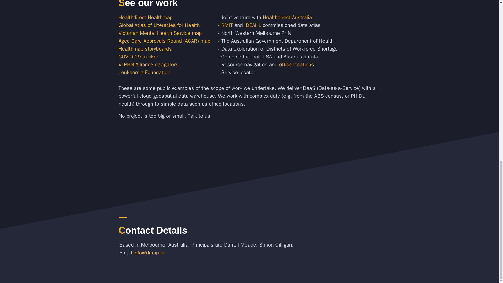  Describe the element at coordinates (144, 72) in the screenshot. I see `Leukaemia Foundation` at that location.